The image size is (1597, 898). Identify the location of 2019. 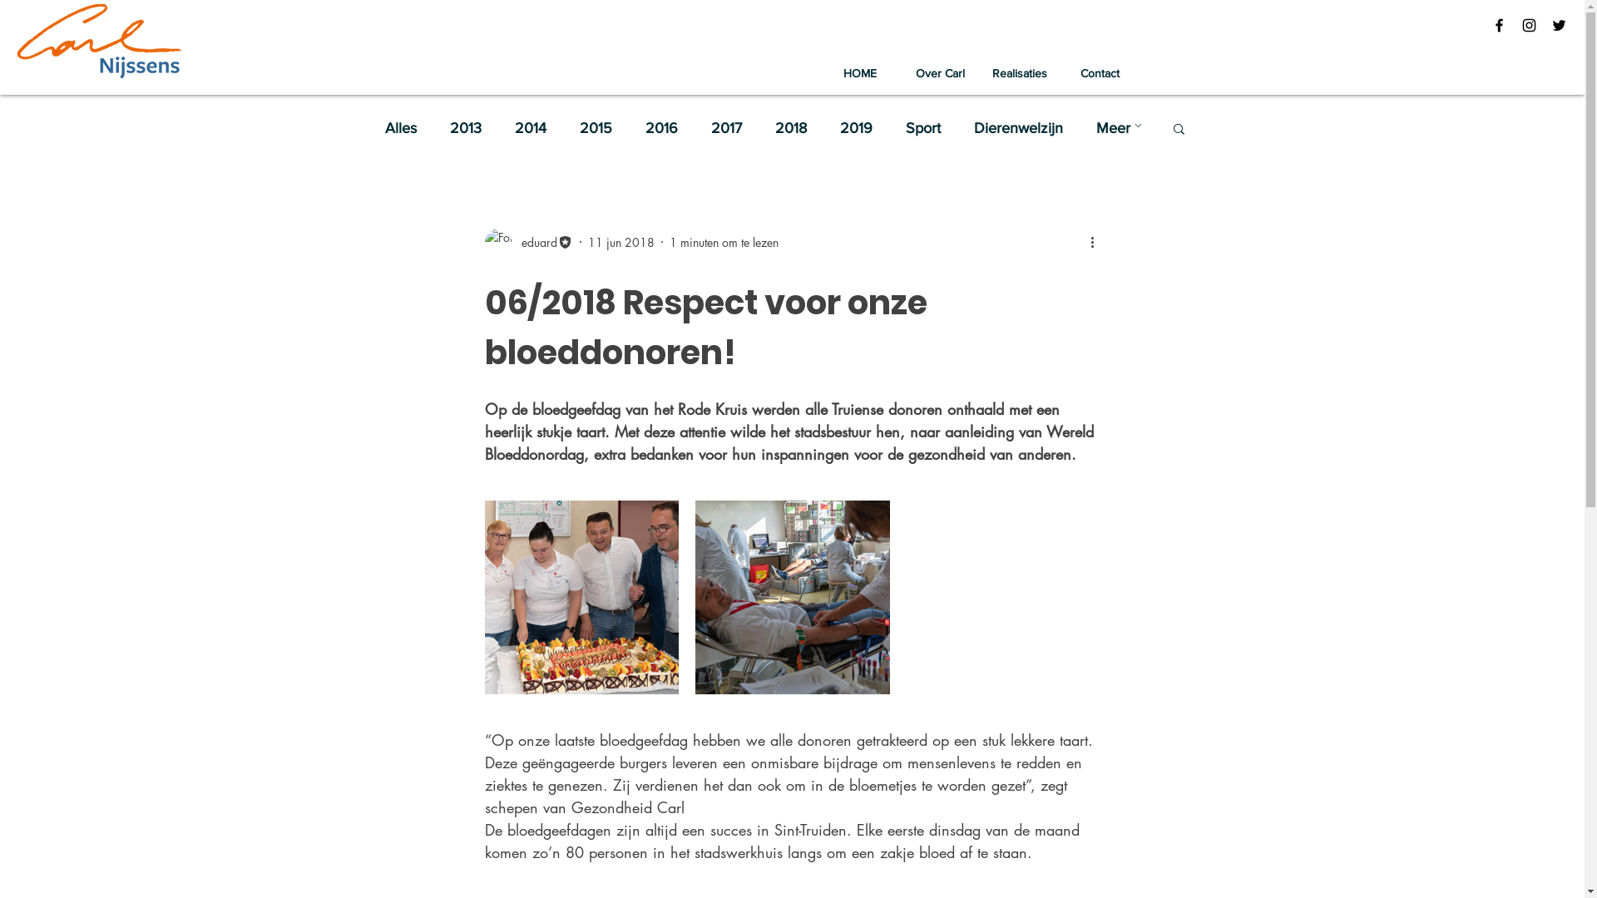
(856, 128).